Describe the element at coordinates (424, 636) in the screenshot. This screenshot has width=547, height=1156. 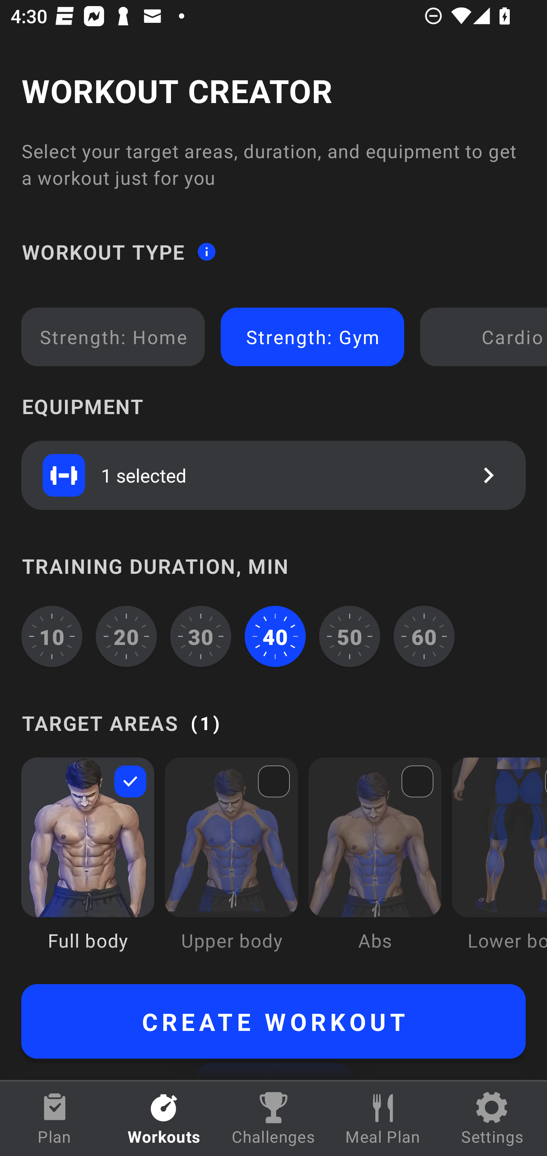
I see `60` at that location.